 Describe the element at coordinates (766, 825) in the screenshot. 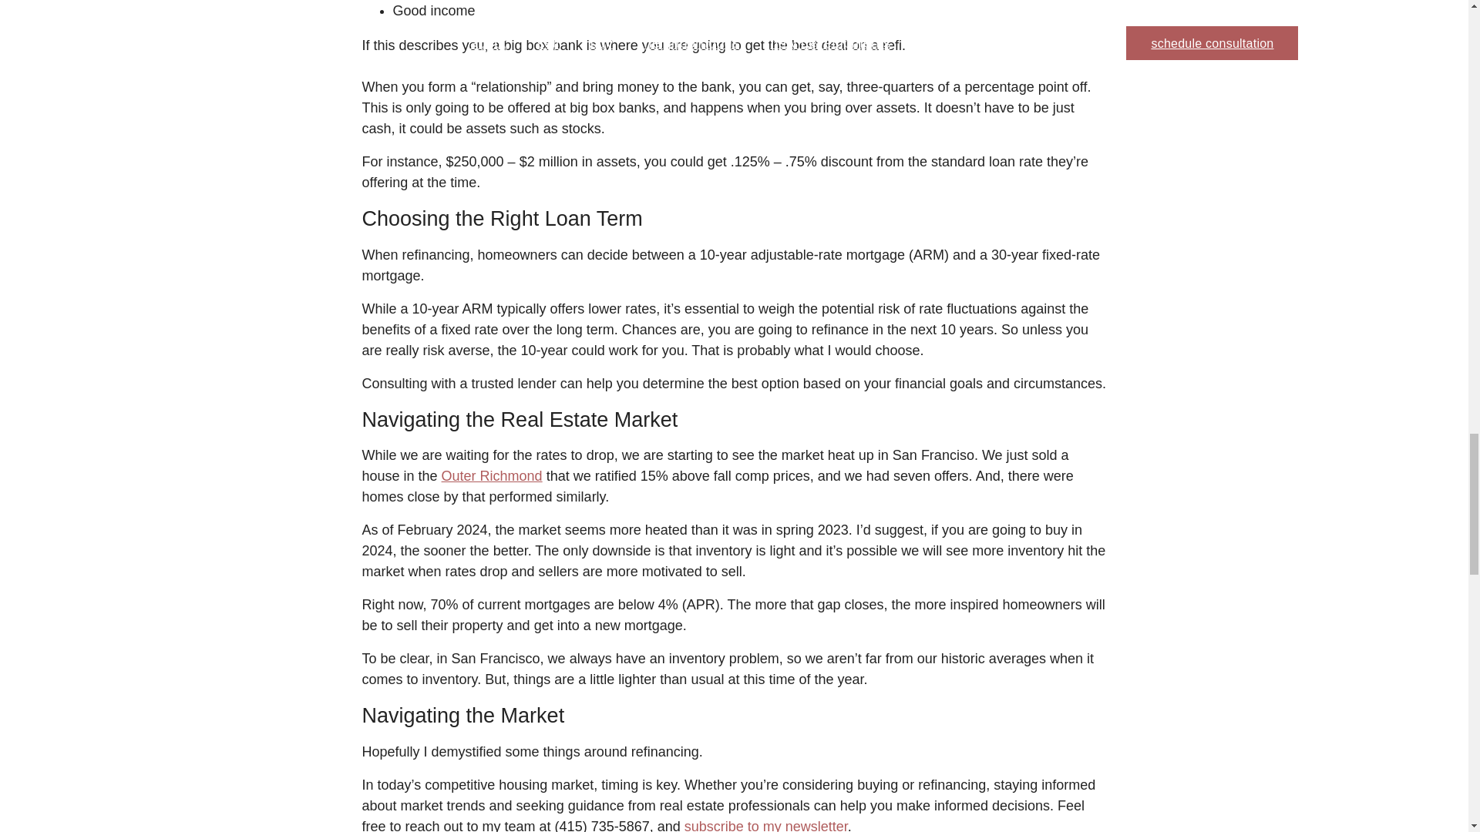

I see `subscribe to my newsletter` at that location.